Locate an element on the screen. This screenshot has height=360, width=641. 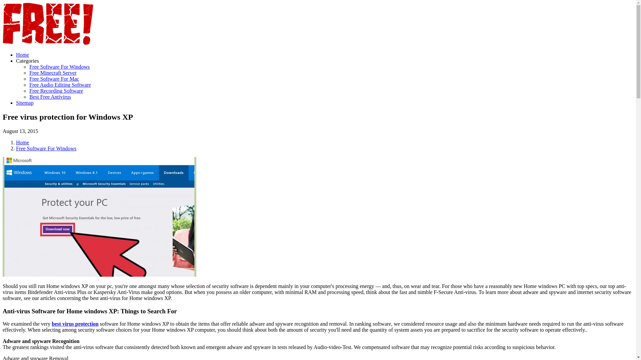
Free Software For Windows is located at coordinates (46, 148).